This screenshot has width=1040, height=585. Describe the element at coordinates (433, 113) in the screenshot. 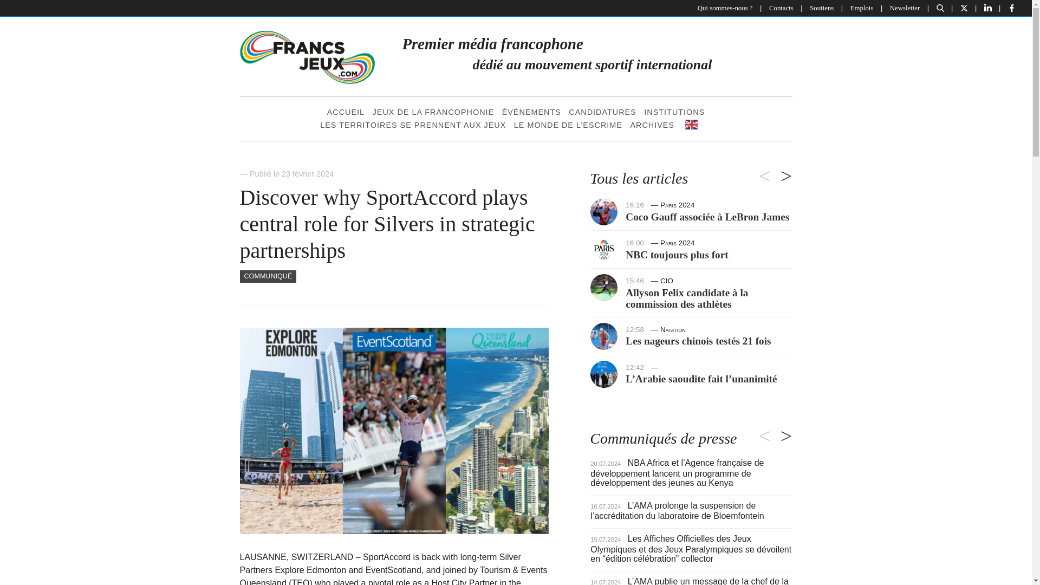

I see `JEUX DE LA FRANCOPHONIE` at that location.